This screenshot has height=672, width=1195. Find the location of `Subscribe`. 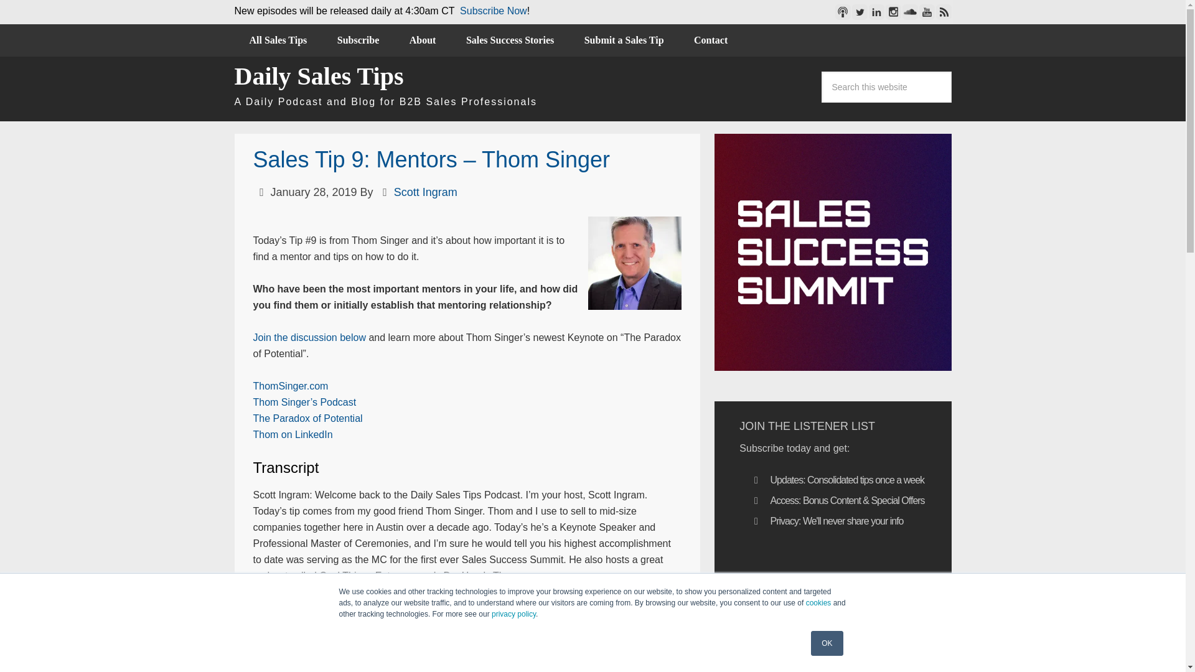

Subscribe is located at coordinates (358, 40).